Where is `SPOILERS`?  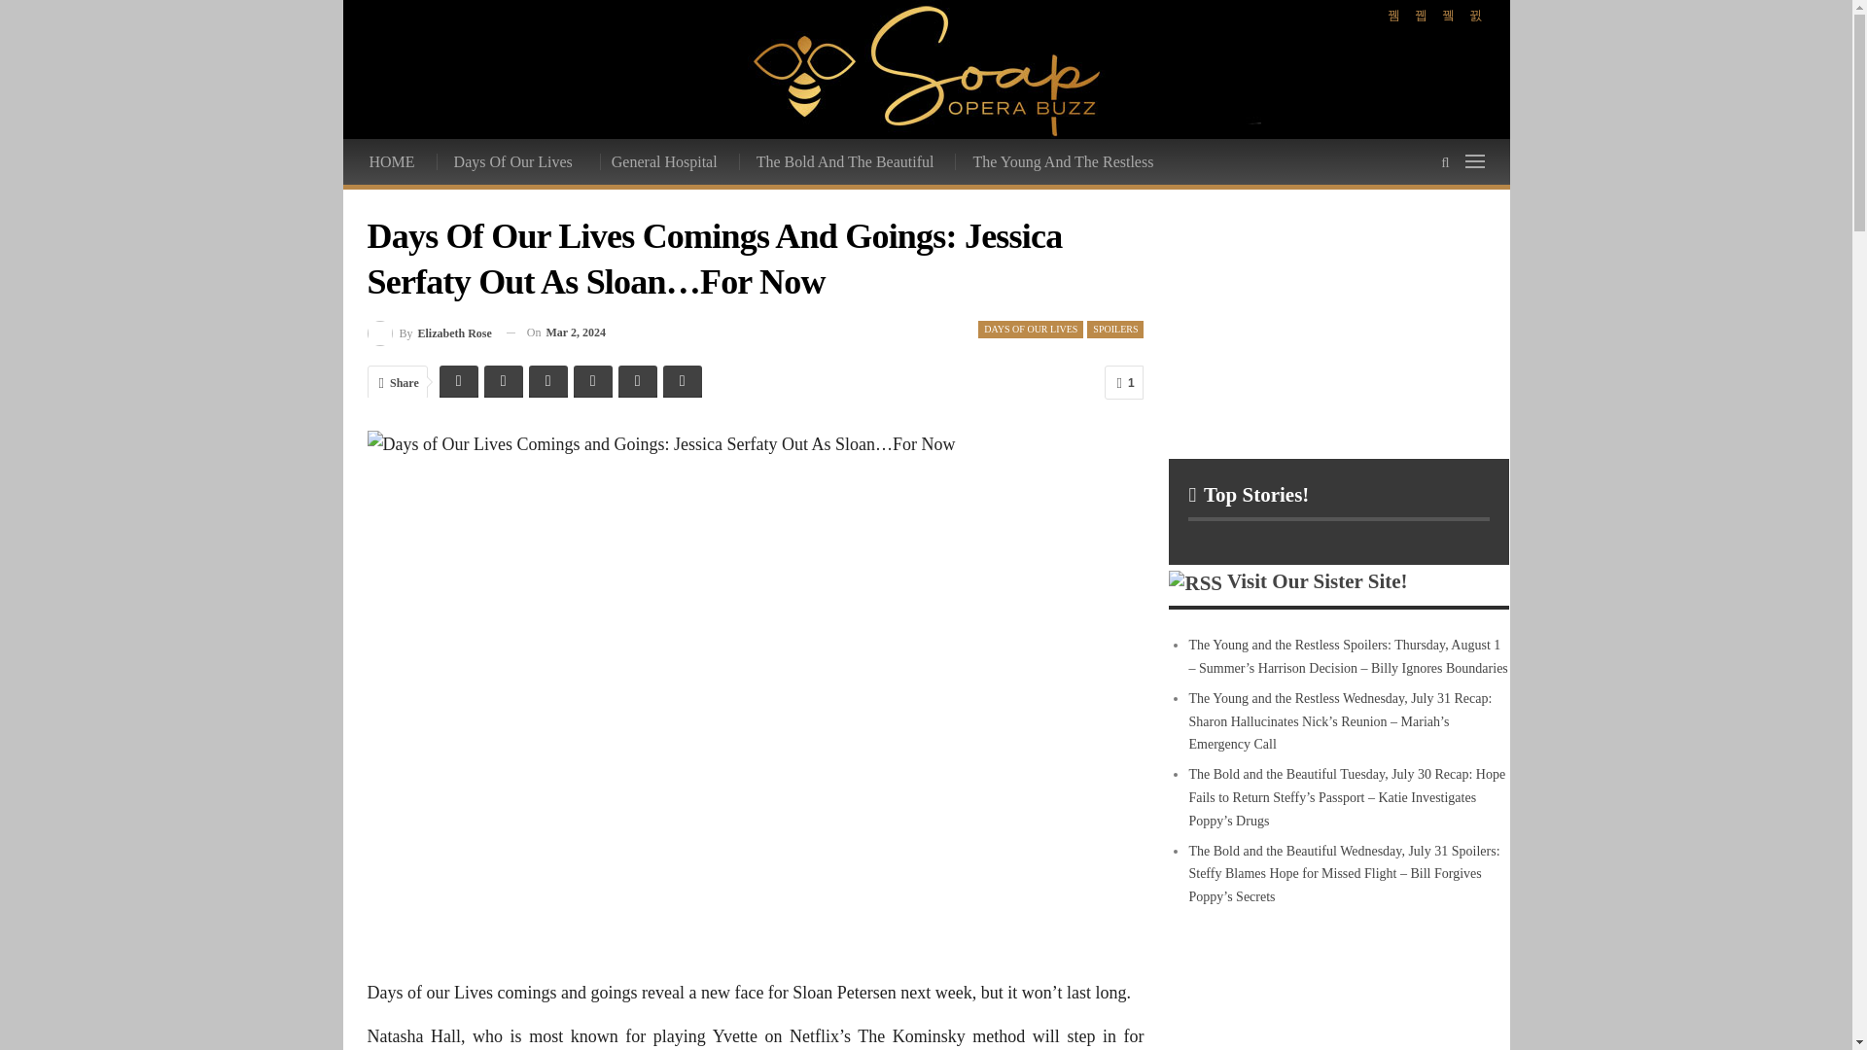
SPOILERS is located at coordinates (1114, 329).